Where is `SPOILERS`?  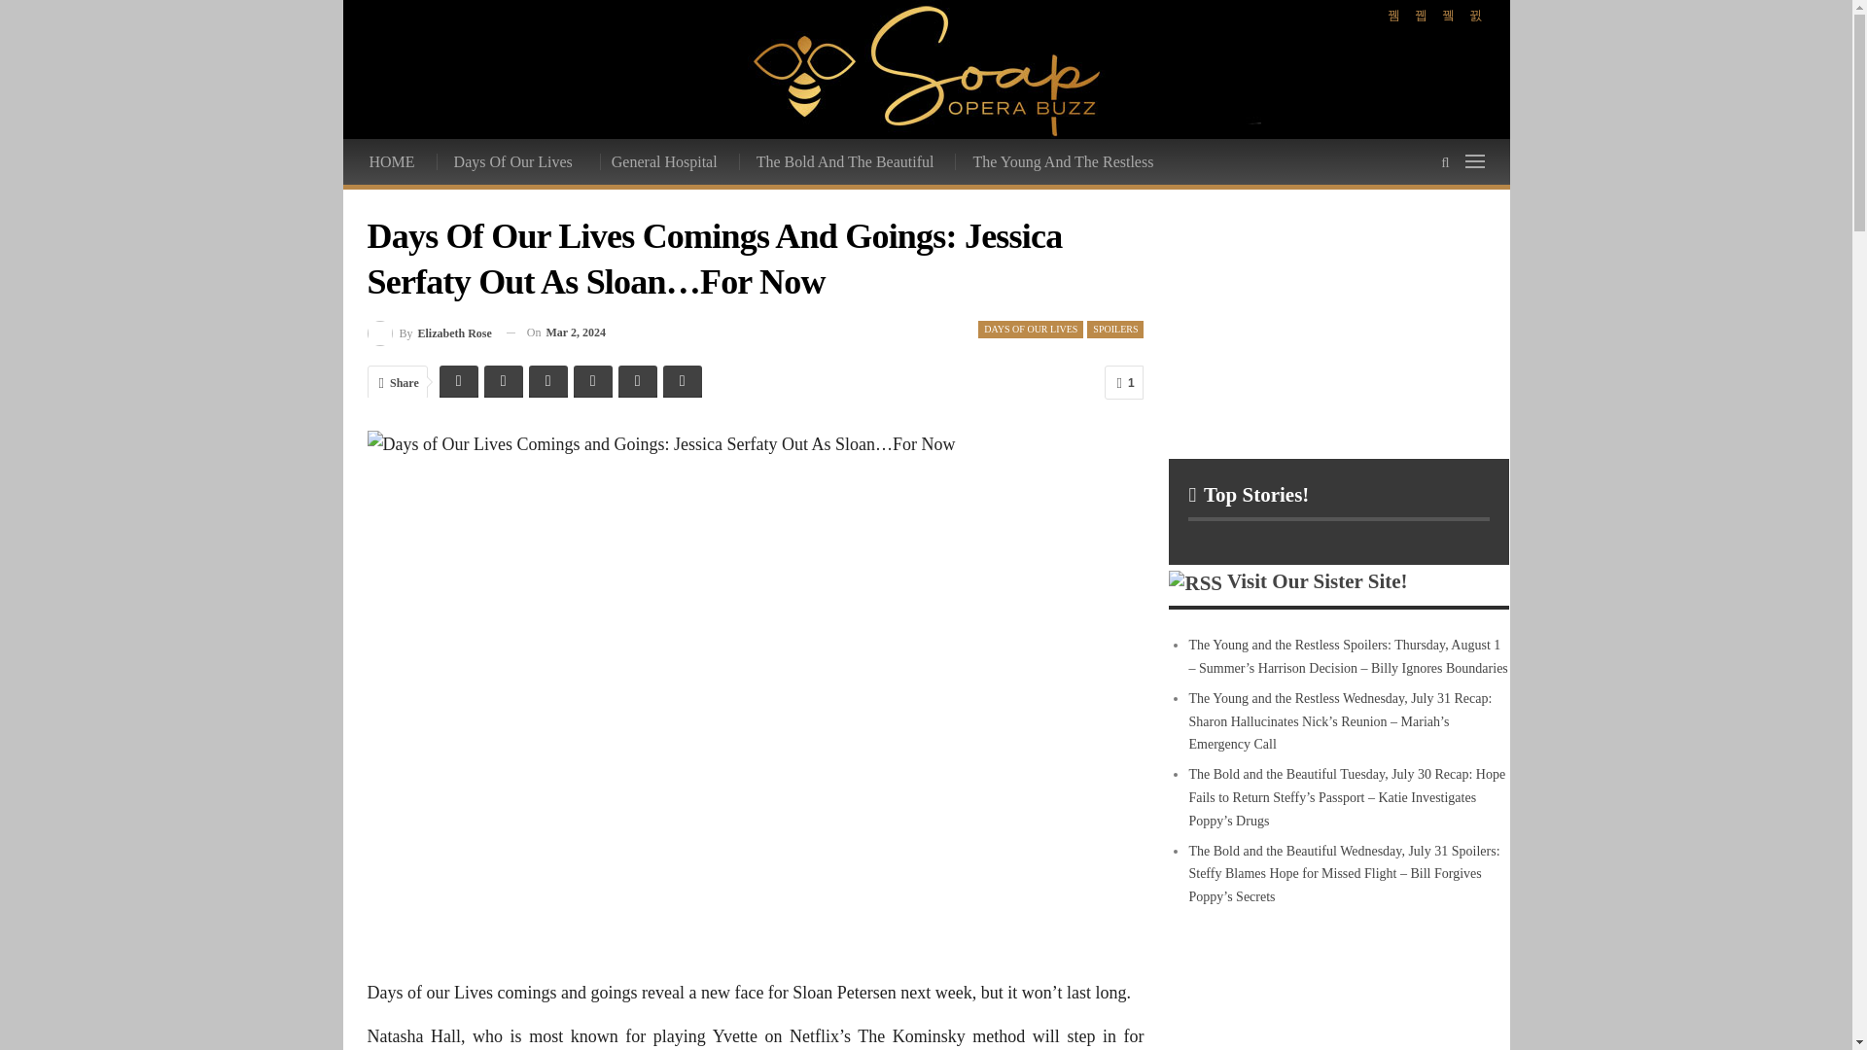
SPOILERS is located at coordinates (1114, 329).